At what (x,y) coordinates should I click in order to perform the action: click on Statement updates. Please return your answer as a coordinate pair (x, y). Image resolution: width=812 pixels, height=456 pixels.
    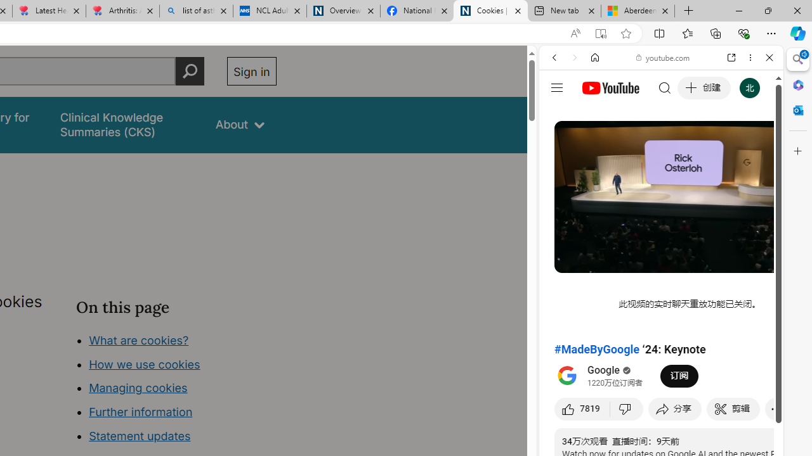
    Looking at the image, I should click on (140, 436).